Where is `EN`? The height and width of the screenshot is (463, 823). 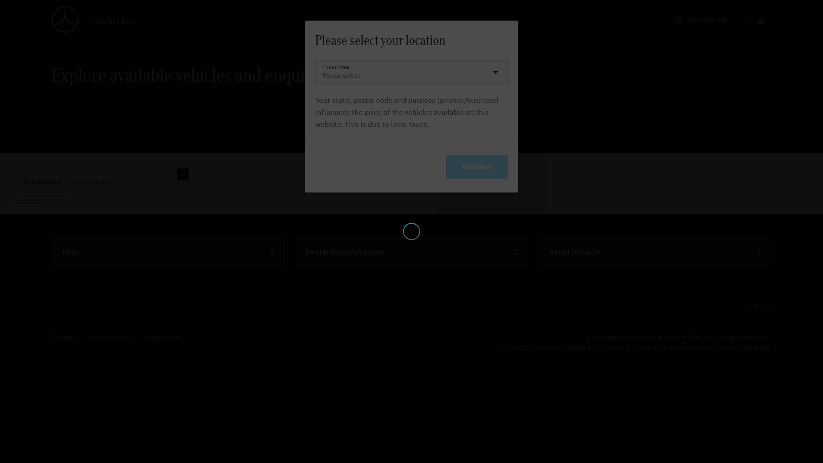
EN is located at coordinates (744, 21).